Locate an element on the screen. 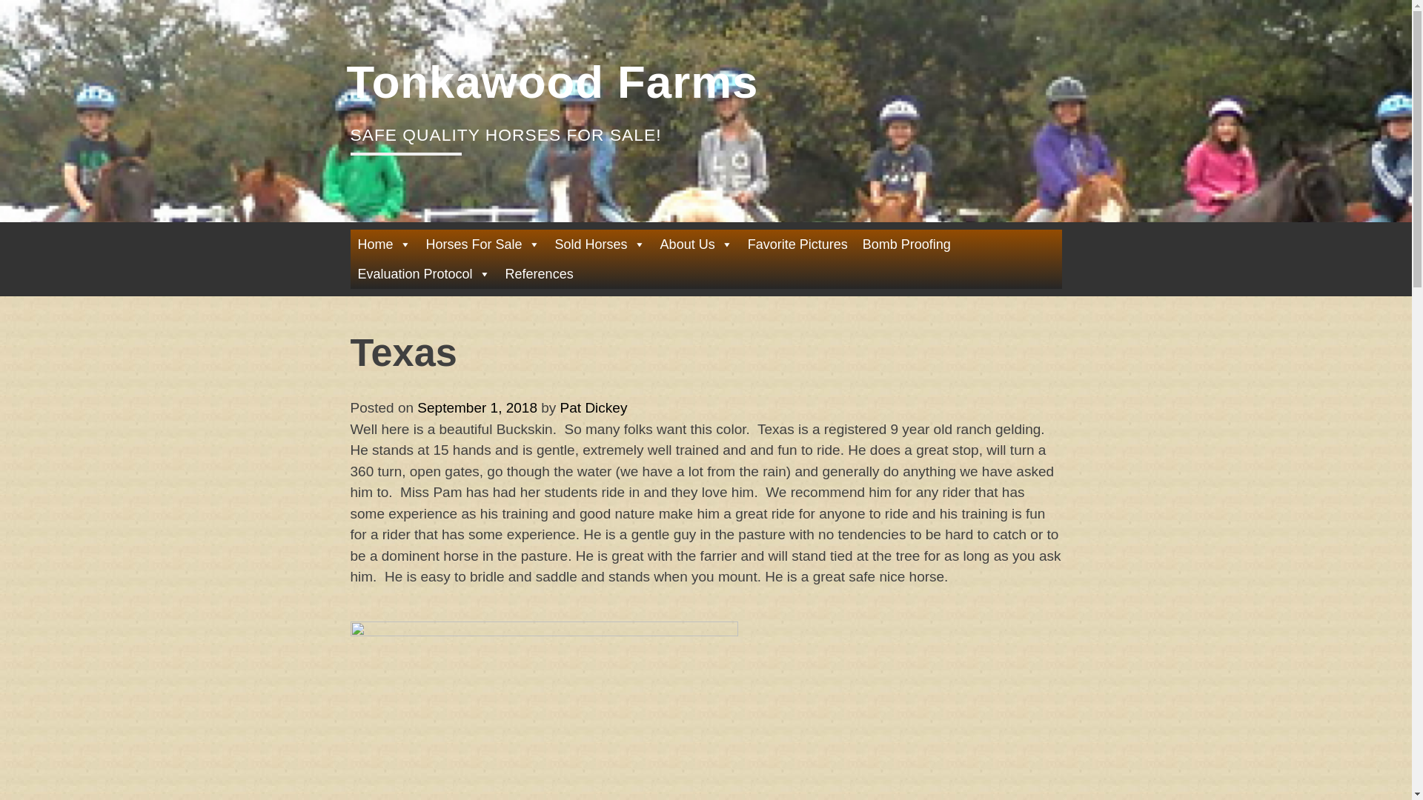  Pat Dickey is located at coordinates (594, 407).